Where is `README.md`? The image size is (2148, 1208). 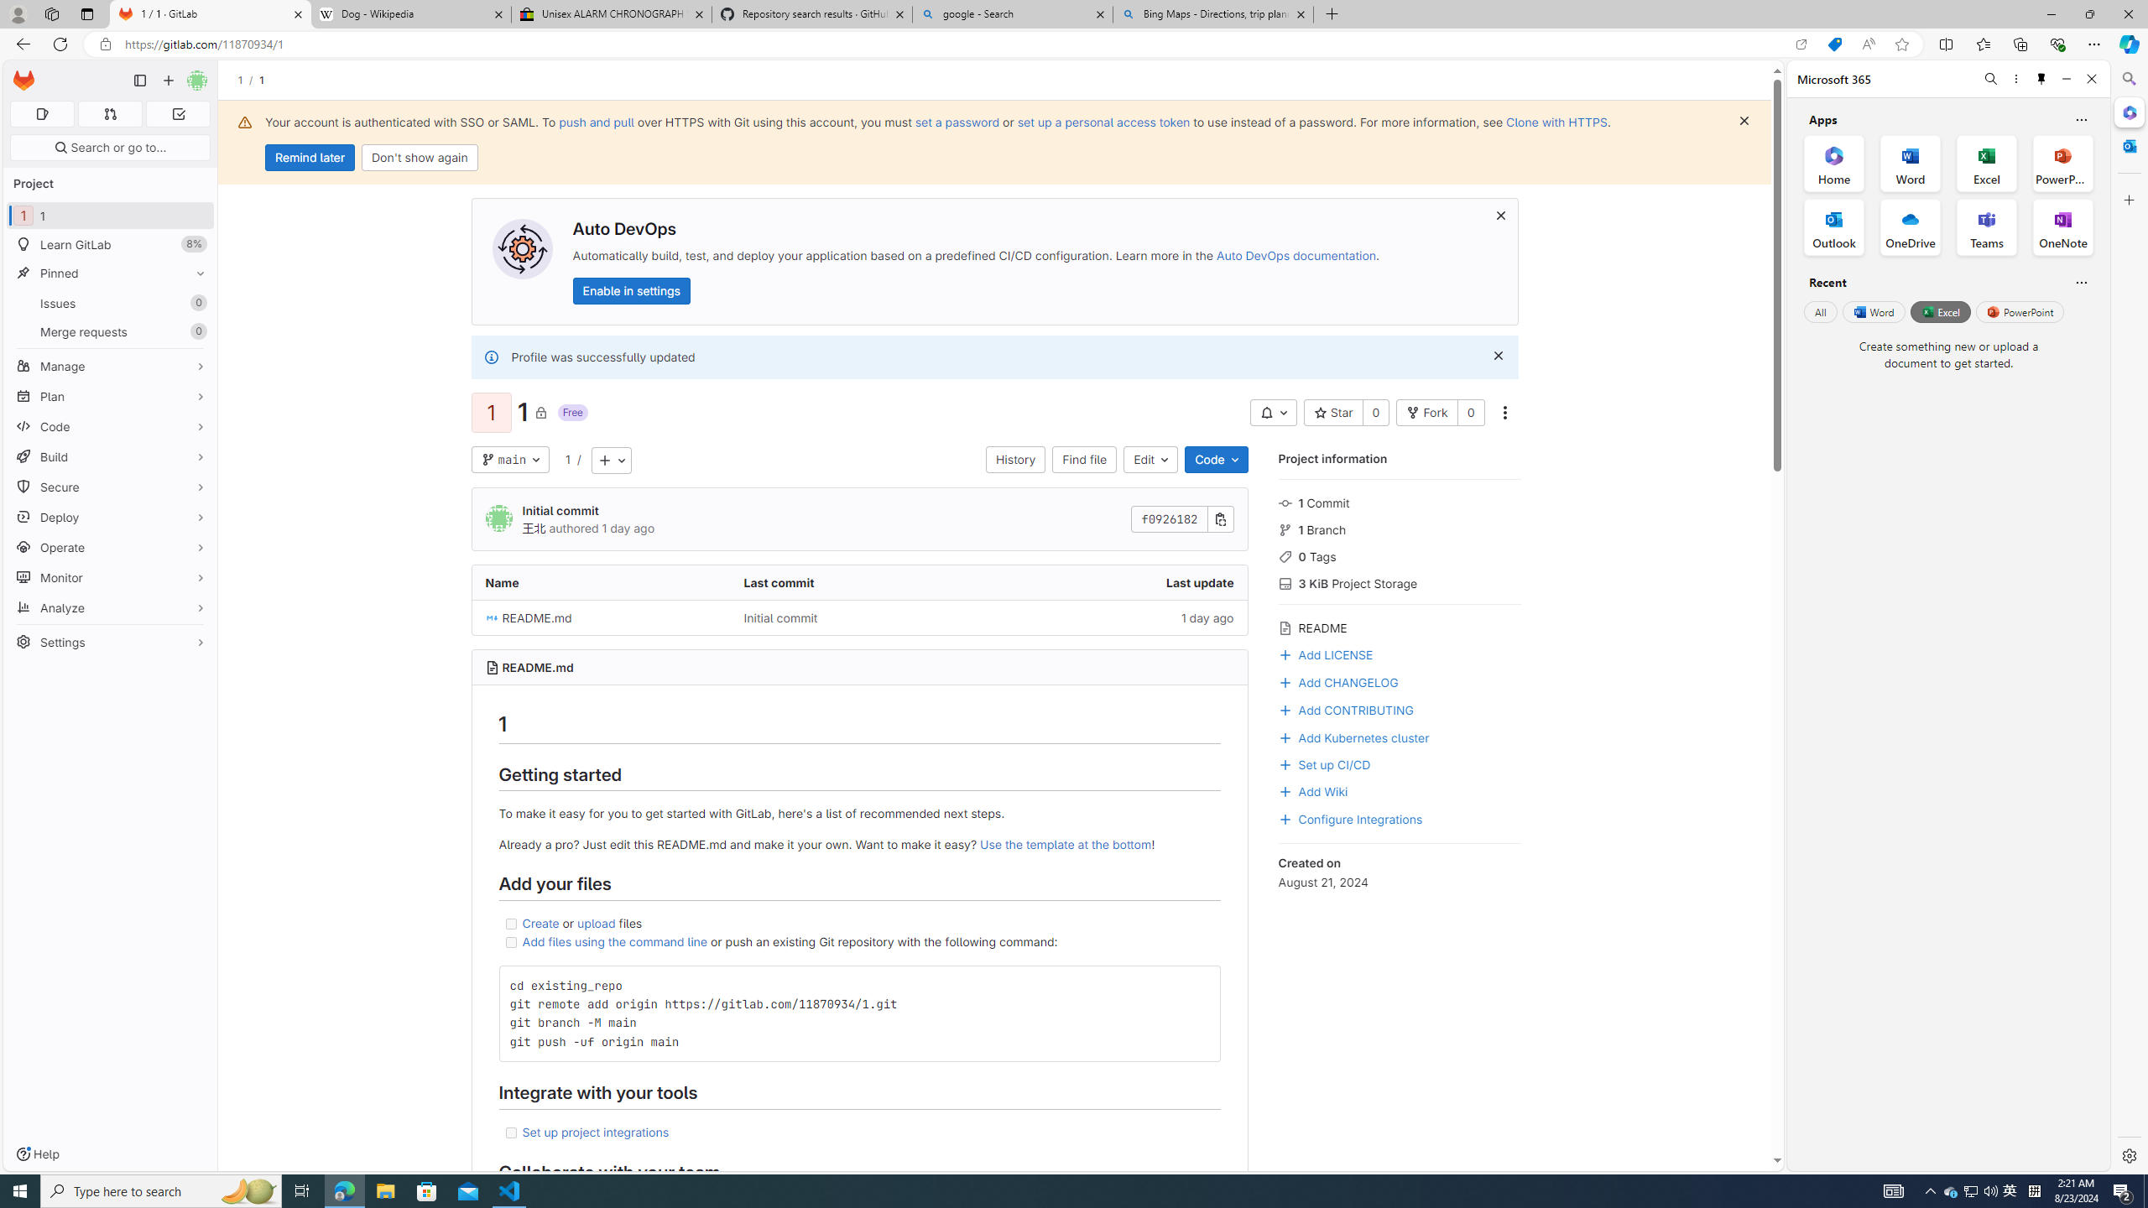
README.md is located at coordinates (538, 668).